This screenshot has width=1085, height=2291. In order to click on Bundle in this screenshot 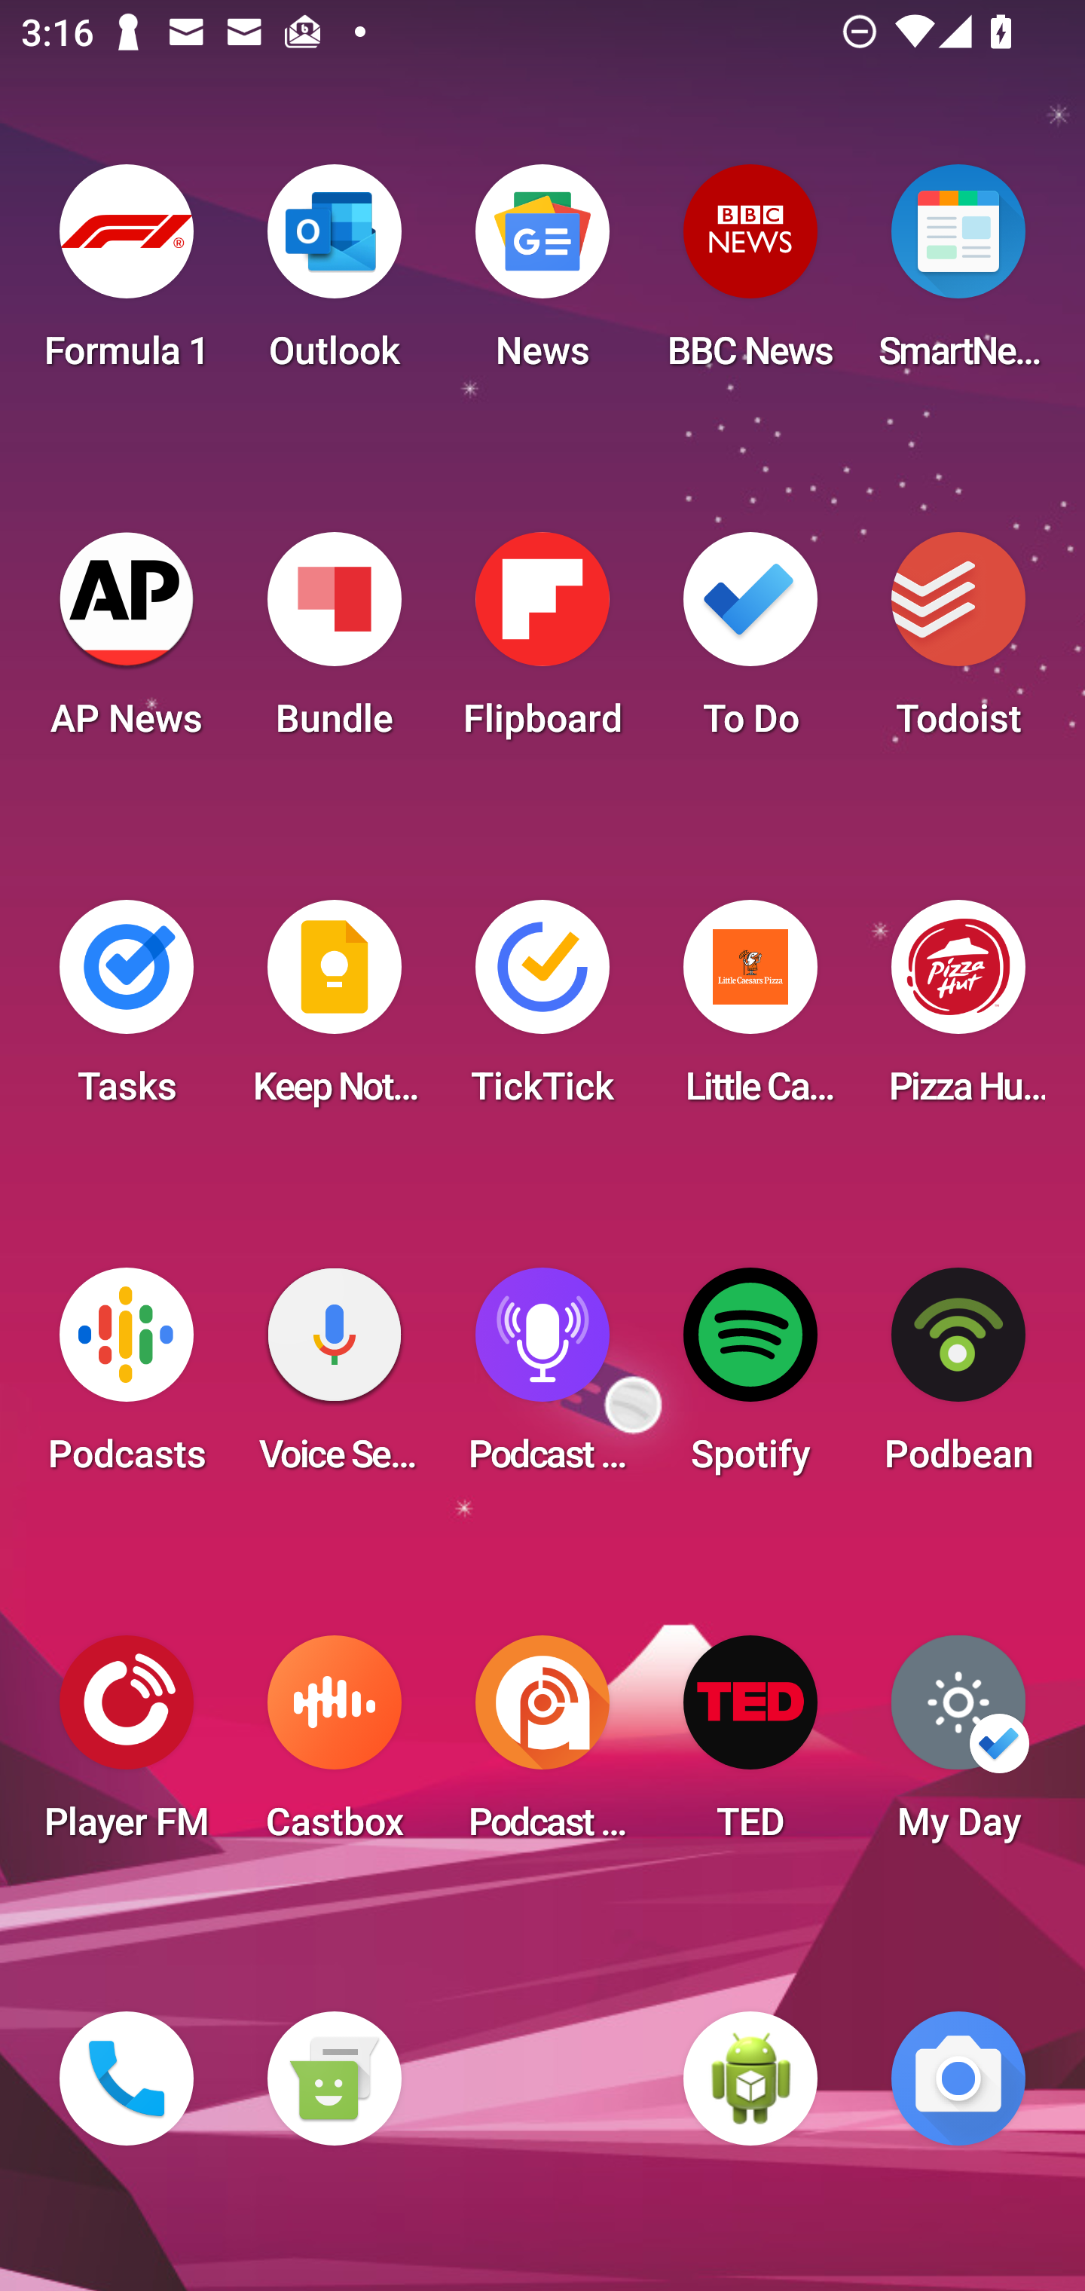, I will do `click(334, 644)`.